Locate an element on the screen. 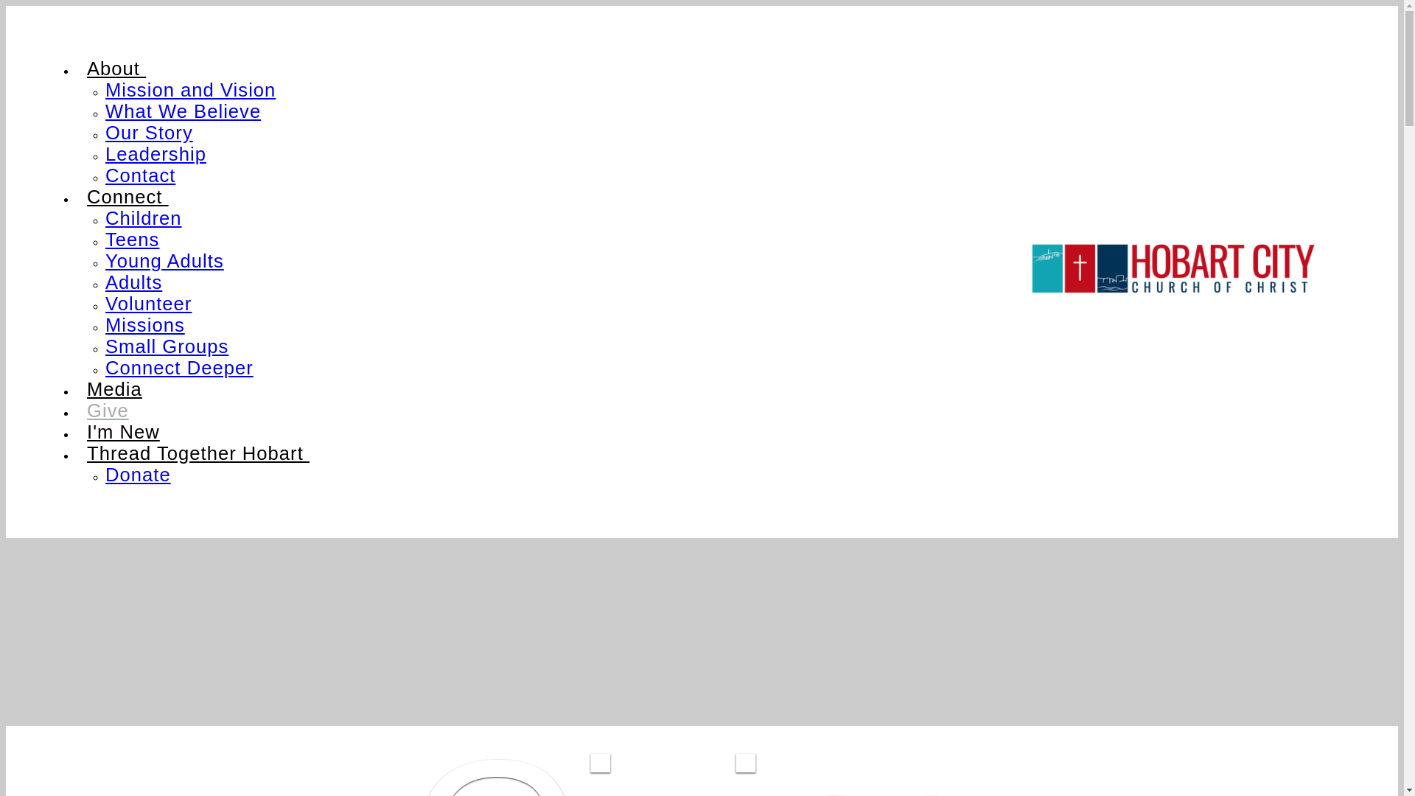  Contact is located at coordinates (140, 175).